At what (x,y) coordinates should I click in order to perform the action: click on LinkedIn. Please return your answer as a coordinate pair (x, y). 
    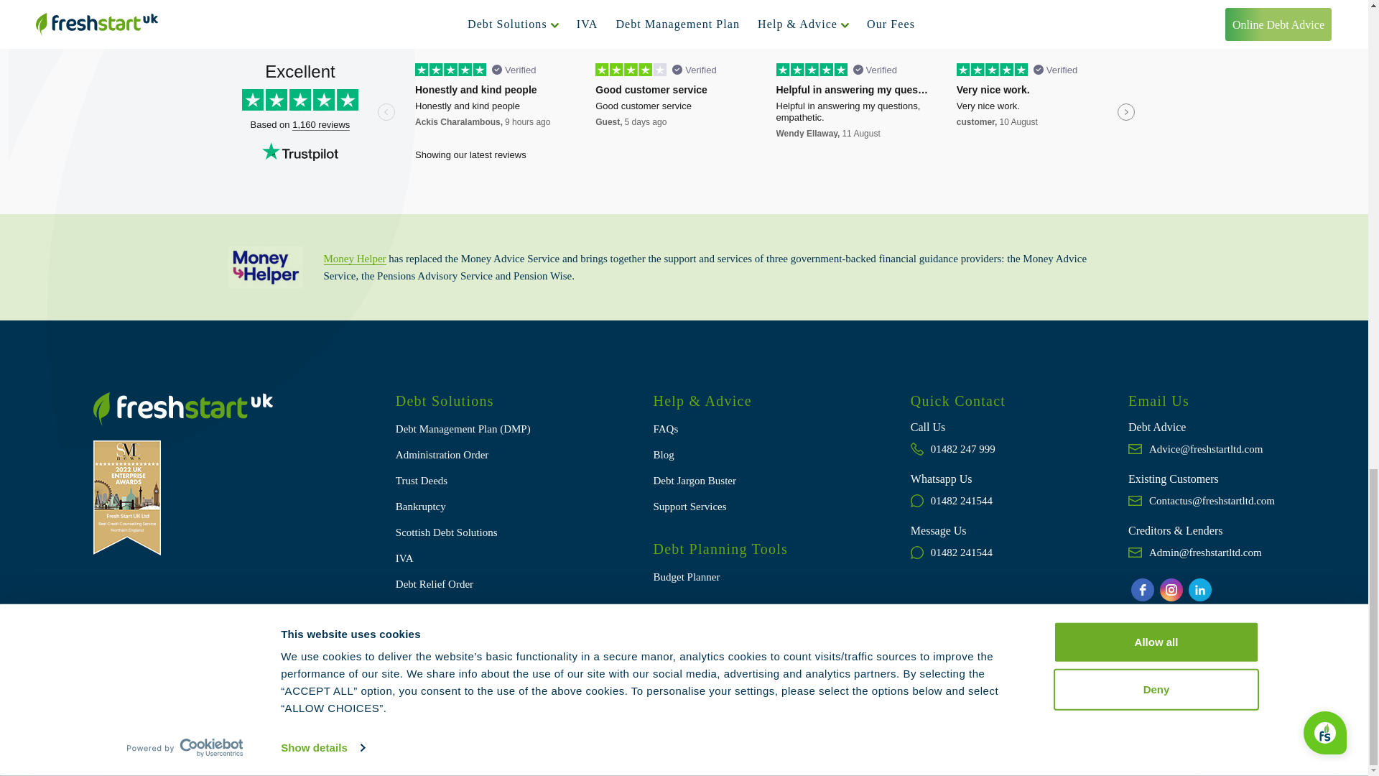
    Looking at the image, I should click on (1200, 589).